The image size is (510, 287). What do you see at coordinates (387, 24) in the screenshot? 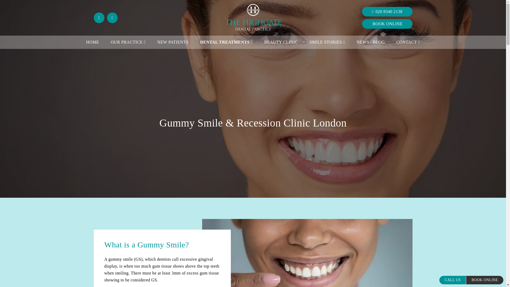
I see `BOOK ONLINE` at bounding box center [387, 24].